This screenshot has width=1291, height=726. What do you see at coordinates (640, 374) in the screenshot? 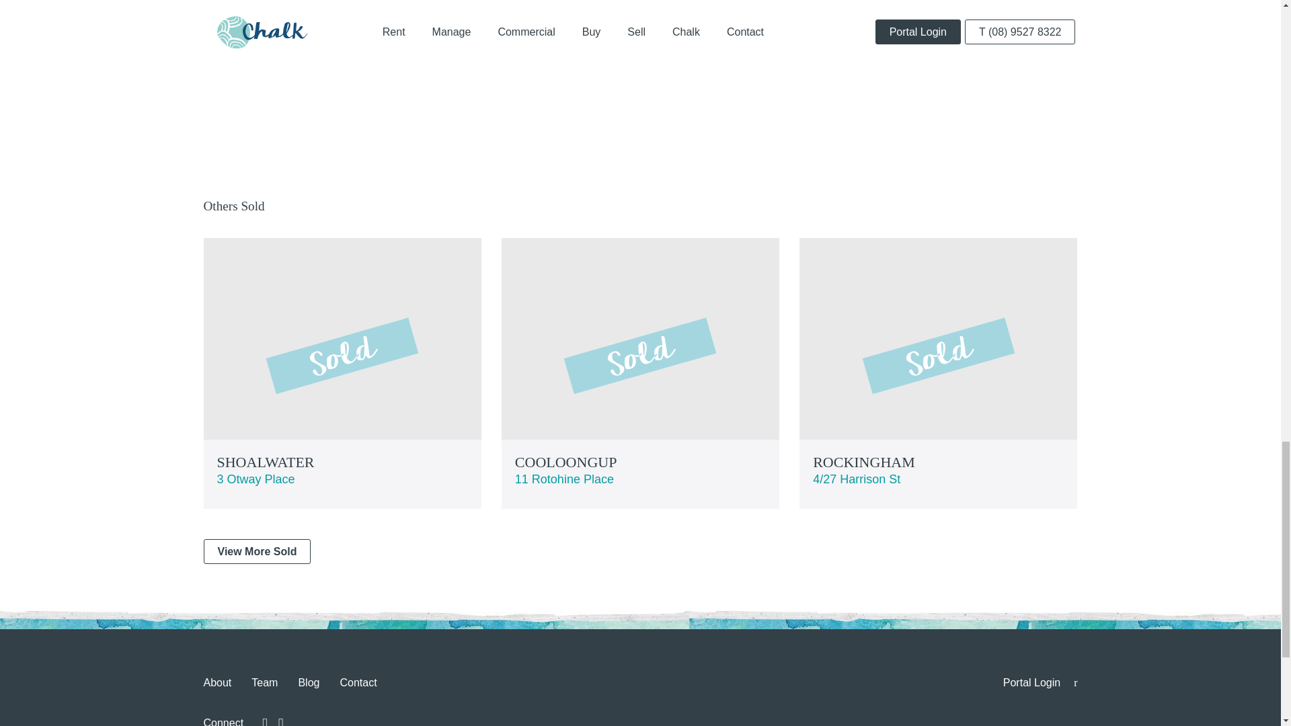
I see `View More Sold` at bounding box center [640, 374].